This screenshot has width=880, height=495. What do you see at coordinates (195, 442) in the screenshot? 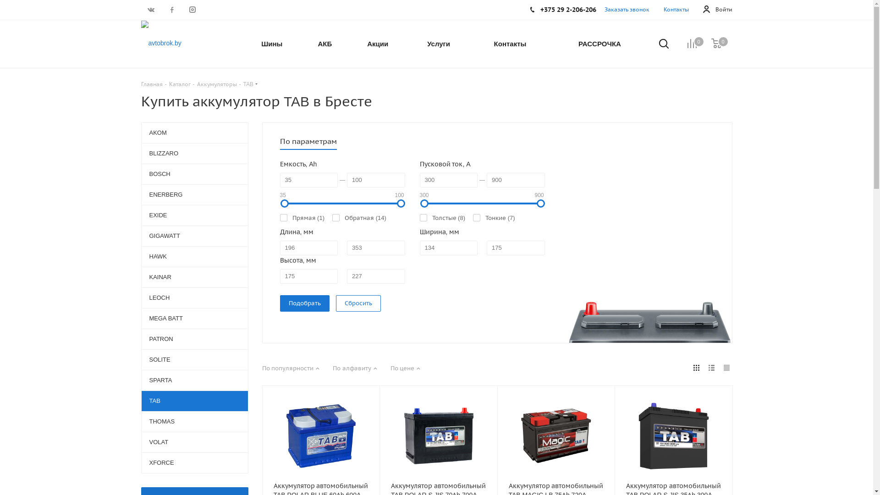
I see `VOLAT` at bounding box center [195, 442].